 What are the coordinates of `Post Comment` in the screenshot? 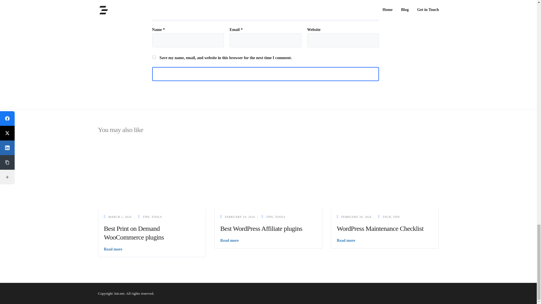 It's located at (265, 74).